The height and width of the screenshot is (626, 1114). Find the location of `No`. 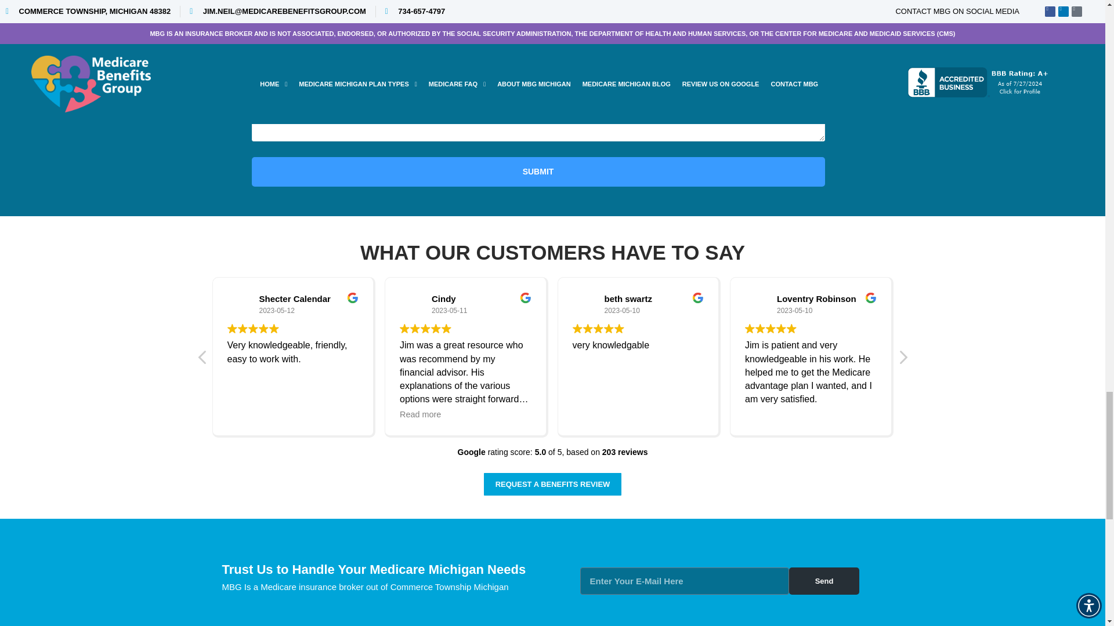

No is located at coordinates (283, 5).